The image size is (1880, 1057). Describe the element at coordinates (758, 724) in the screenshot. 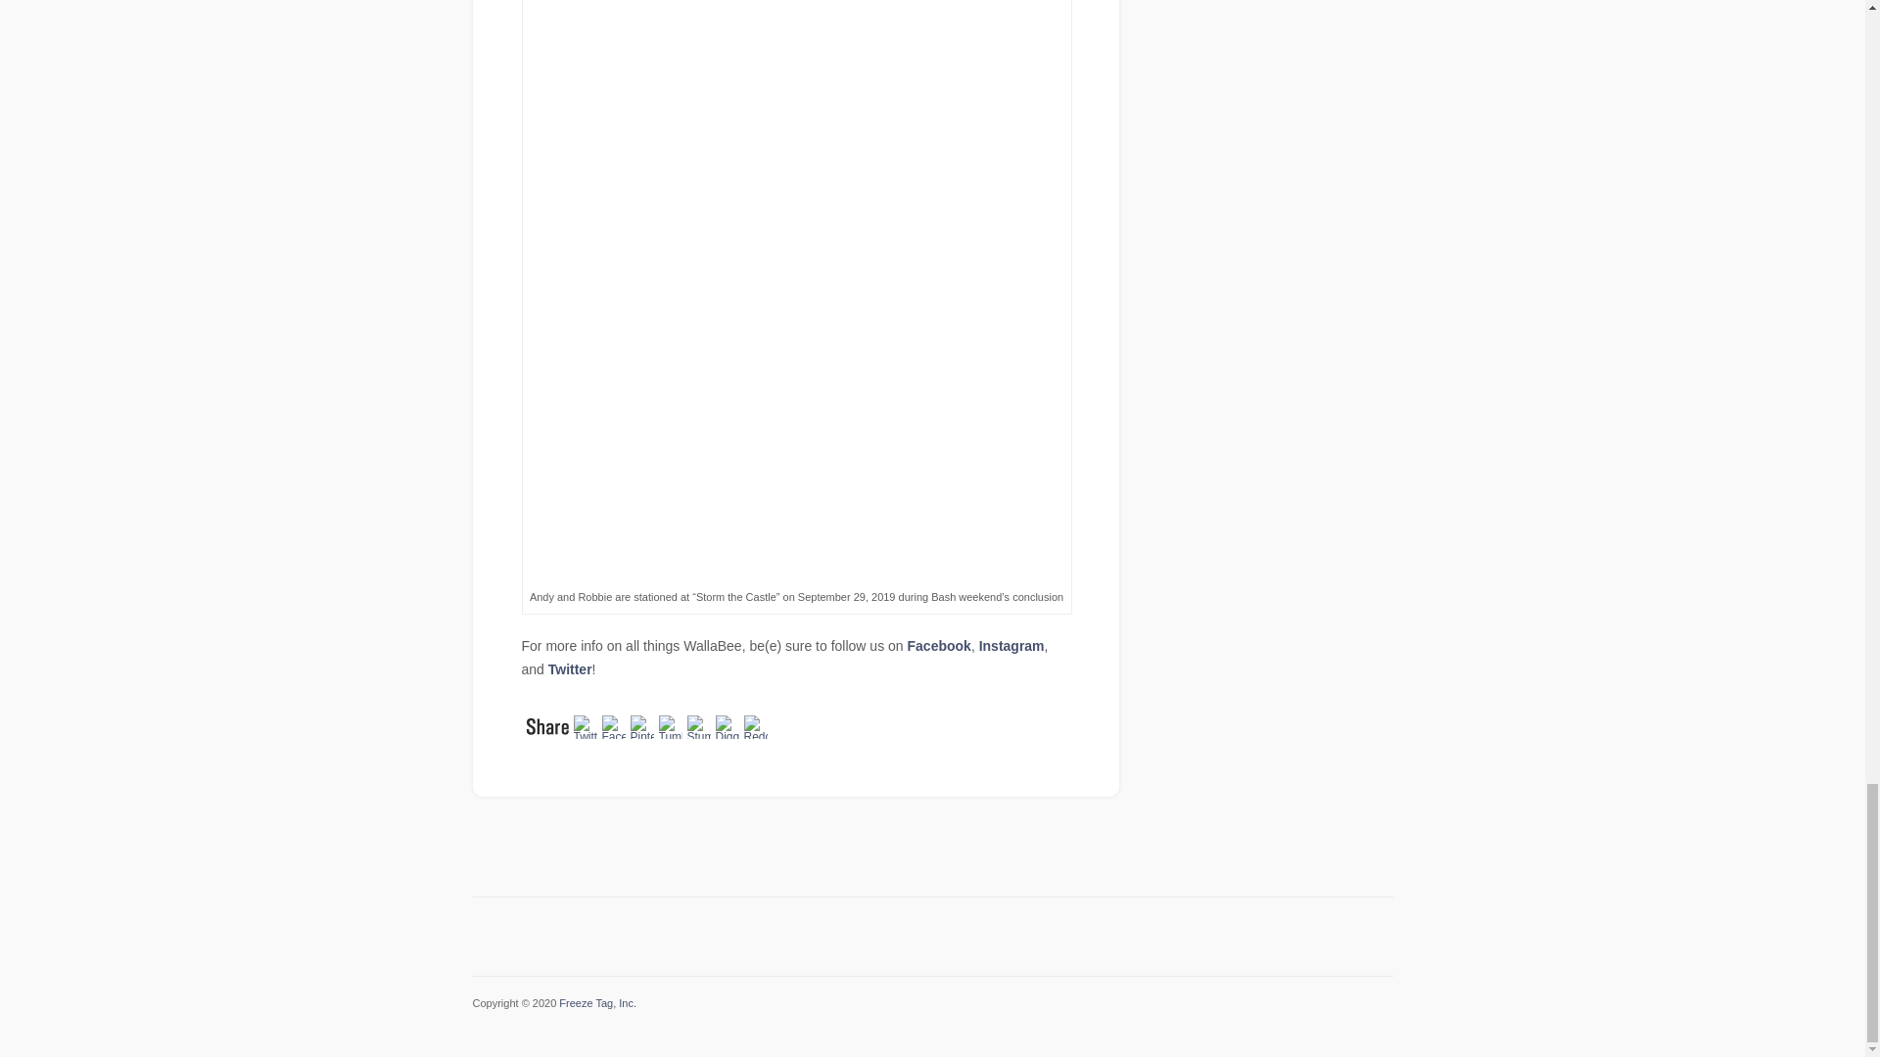

I see `Reddit` at that location.